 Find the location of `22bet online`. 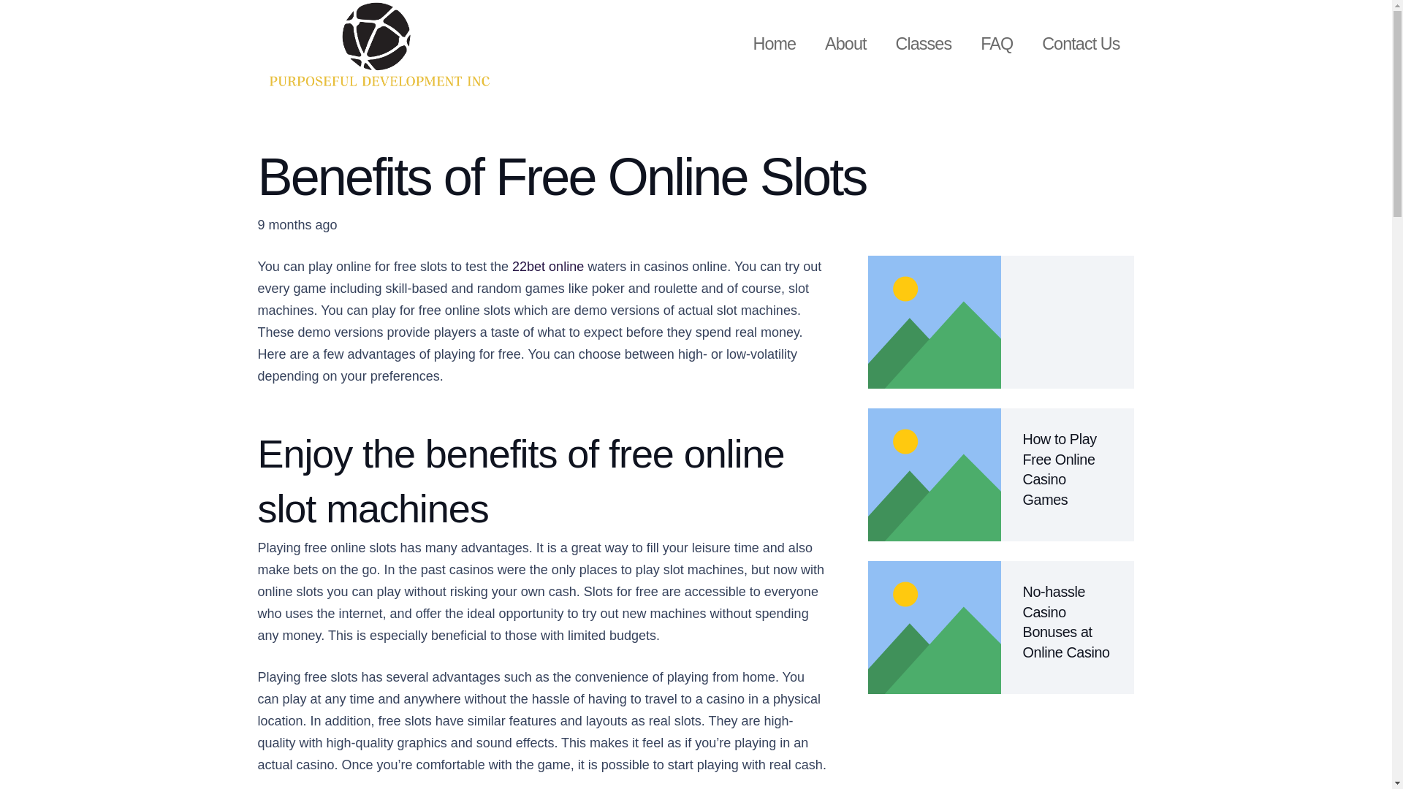

22bet online is located at coordinates (547, 266).